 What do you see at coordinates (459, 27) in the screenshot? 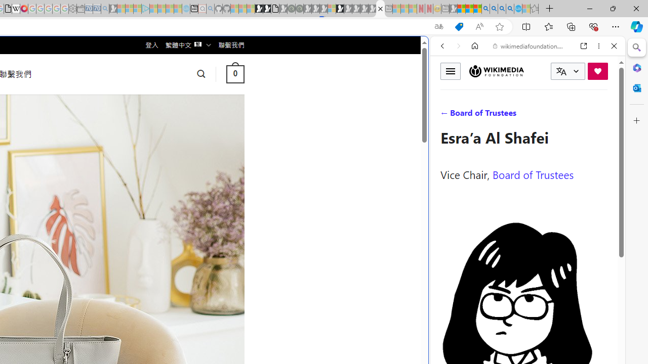
I see `This site has coupons! Shopping in Microsoft Edge, 4` at bounding box center [459, 27].